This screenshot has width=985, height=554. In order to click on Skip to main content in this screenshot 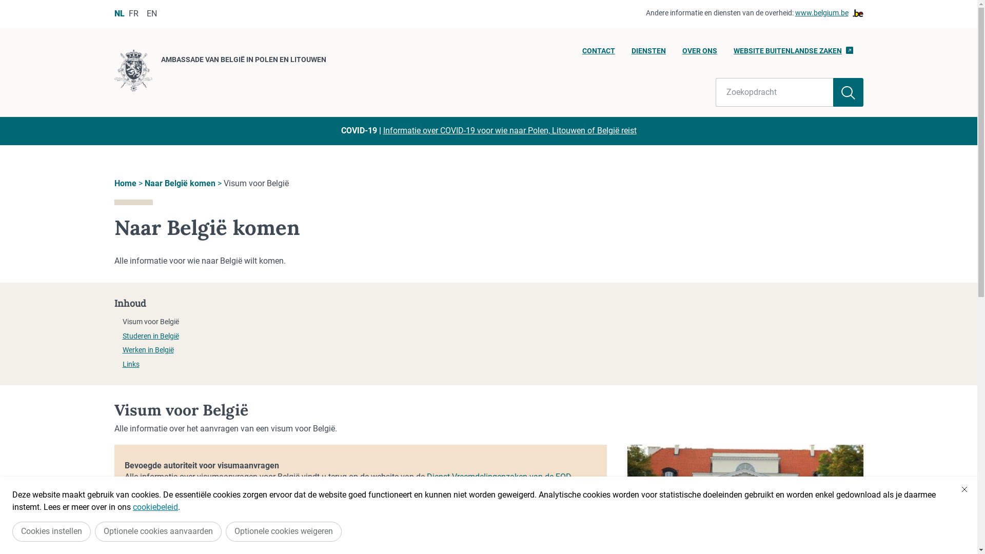, I will do `click(5, 3)`.